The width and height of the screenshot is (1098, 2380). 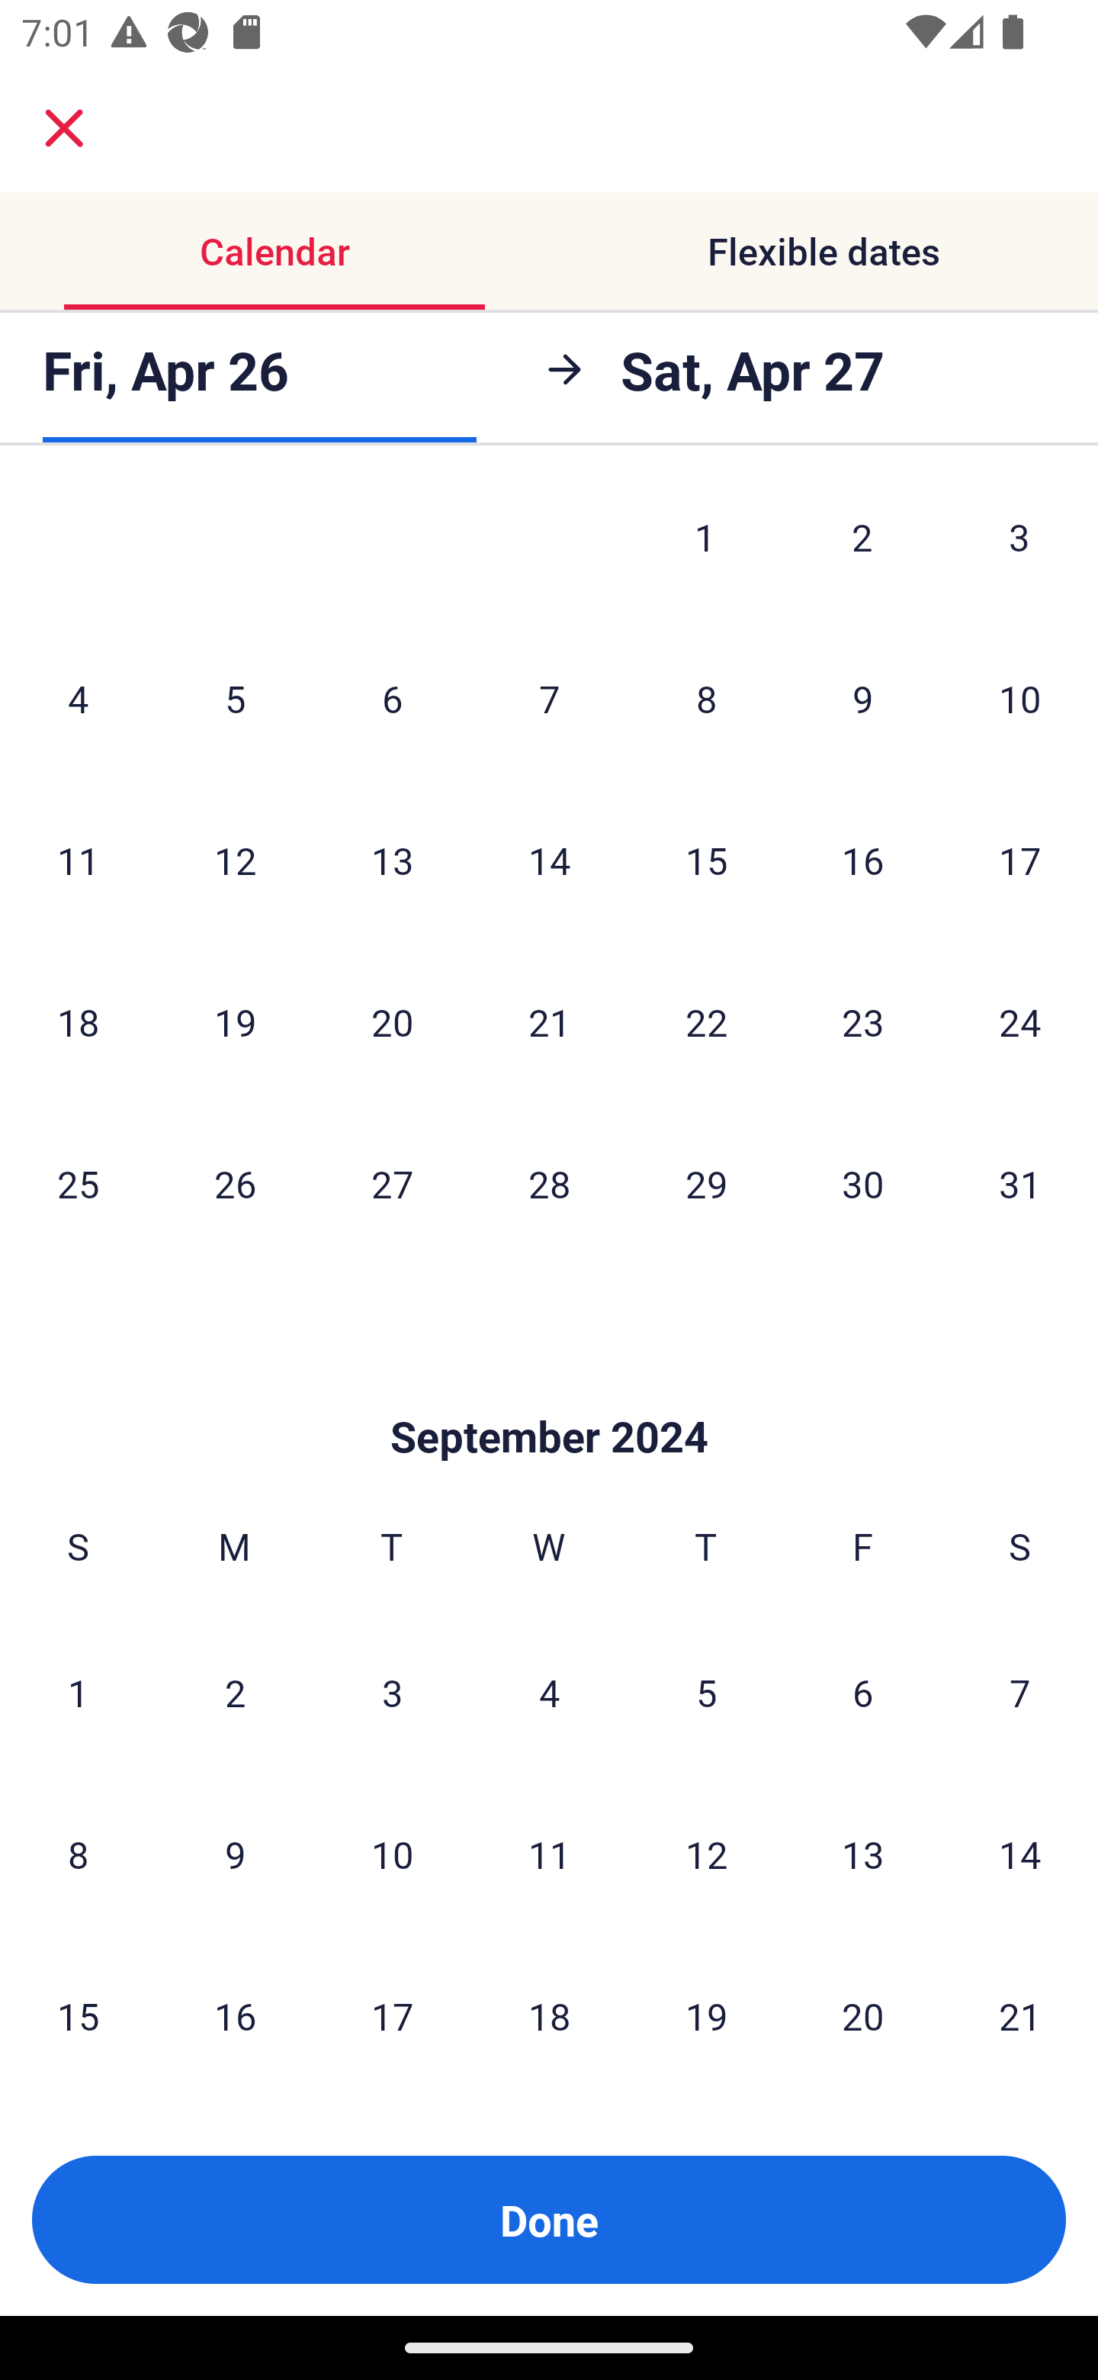 I want to click on close., so click(x=64, y=128).